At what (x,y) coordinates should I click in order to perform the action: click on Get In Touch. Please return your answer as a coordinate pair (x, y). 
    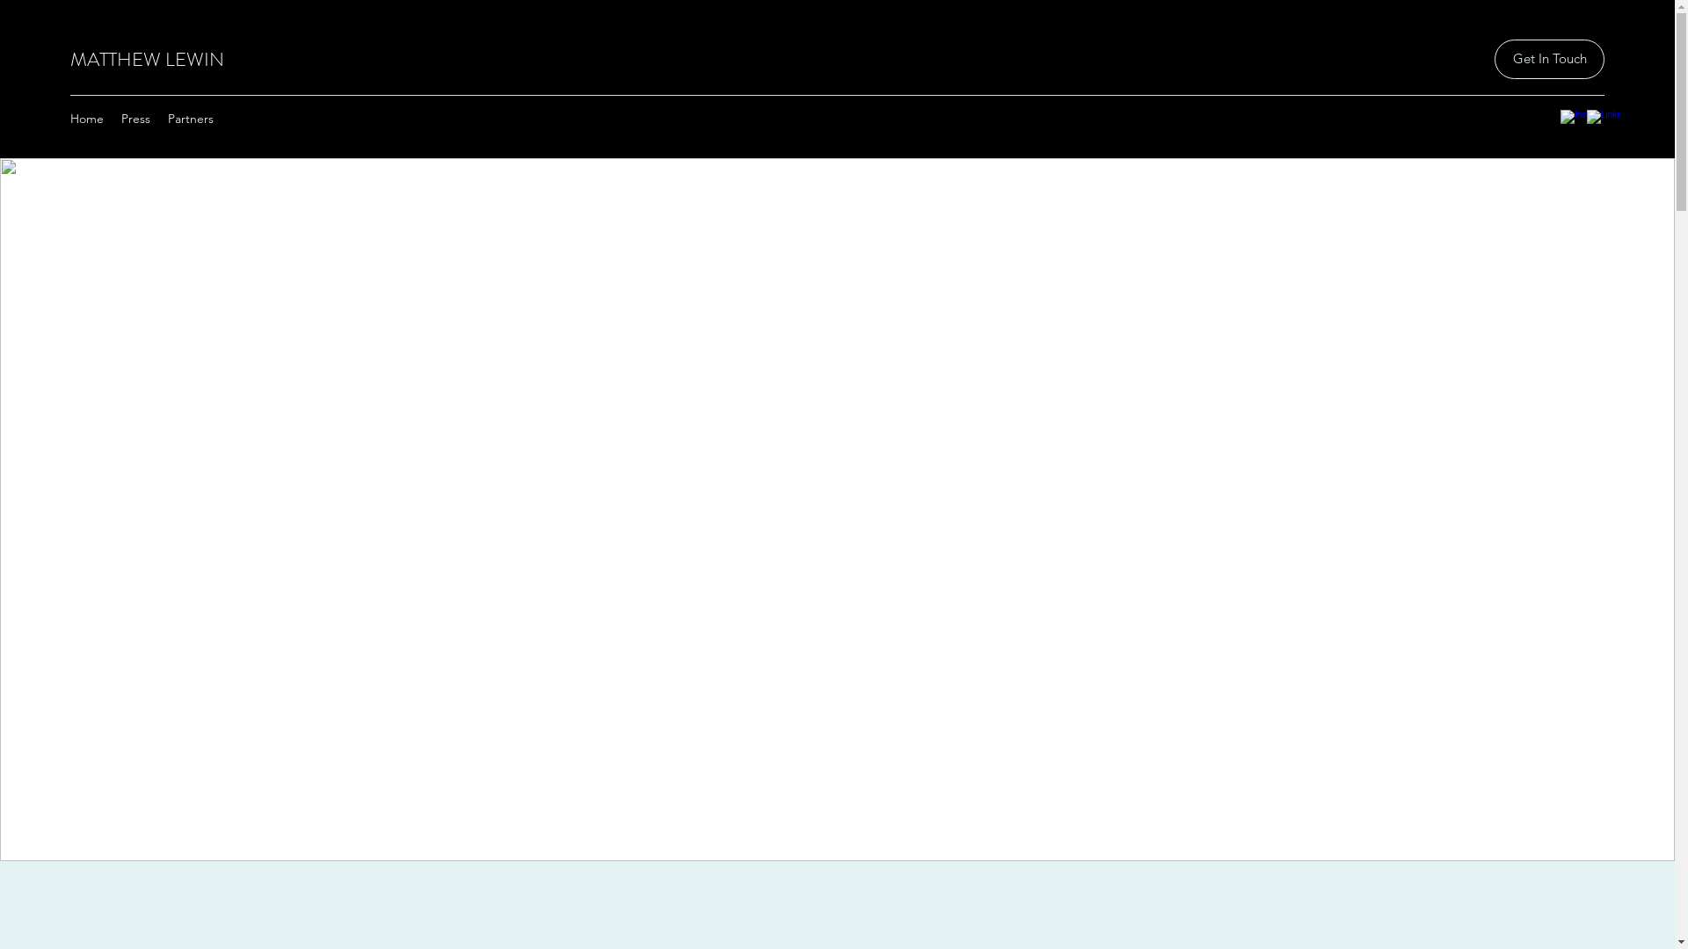
    Looking at the image, I should click on (1549, 60).